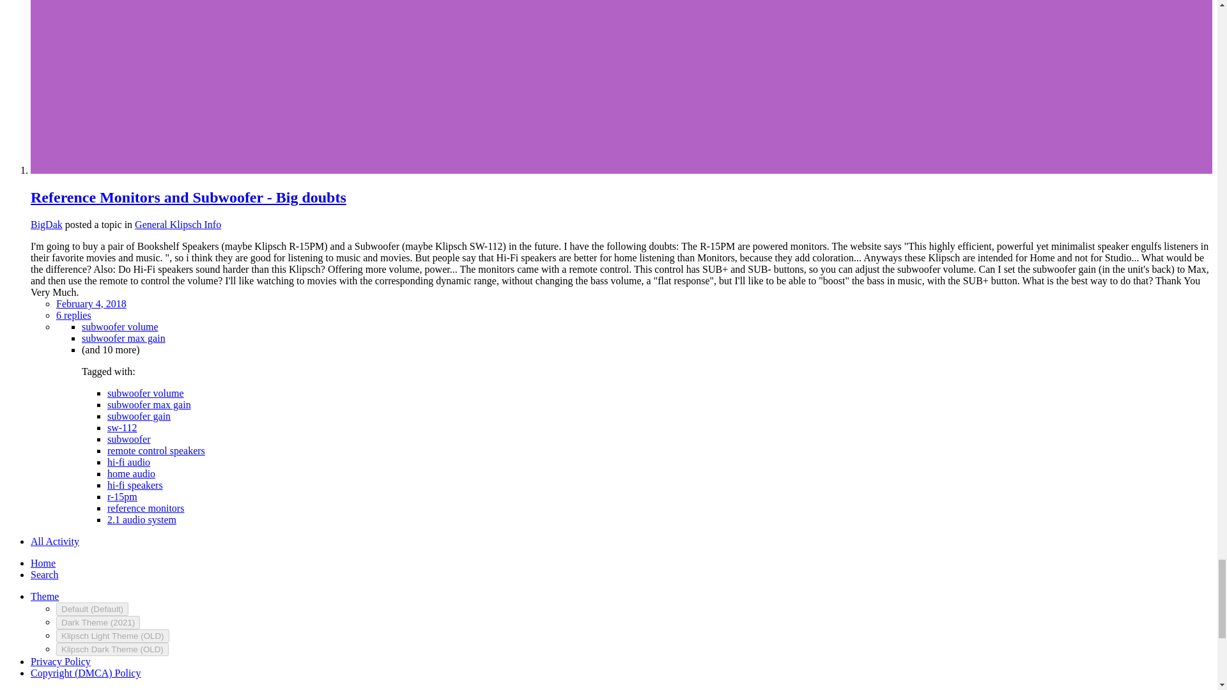  What do you see at coordinates (128, 462) in the screenshot?
I see `Find other content tagged with 'hi-fi audio'` at bounding box center [128, 462].